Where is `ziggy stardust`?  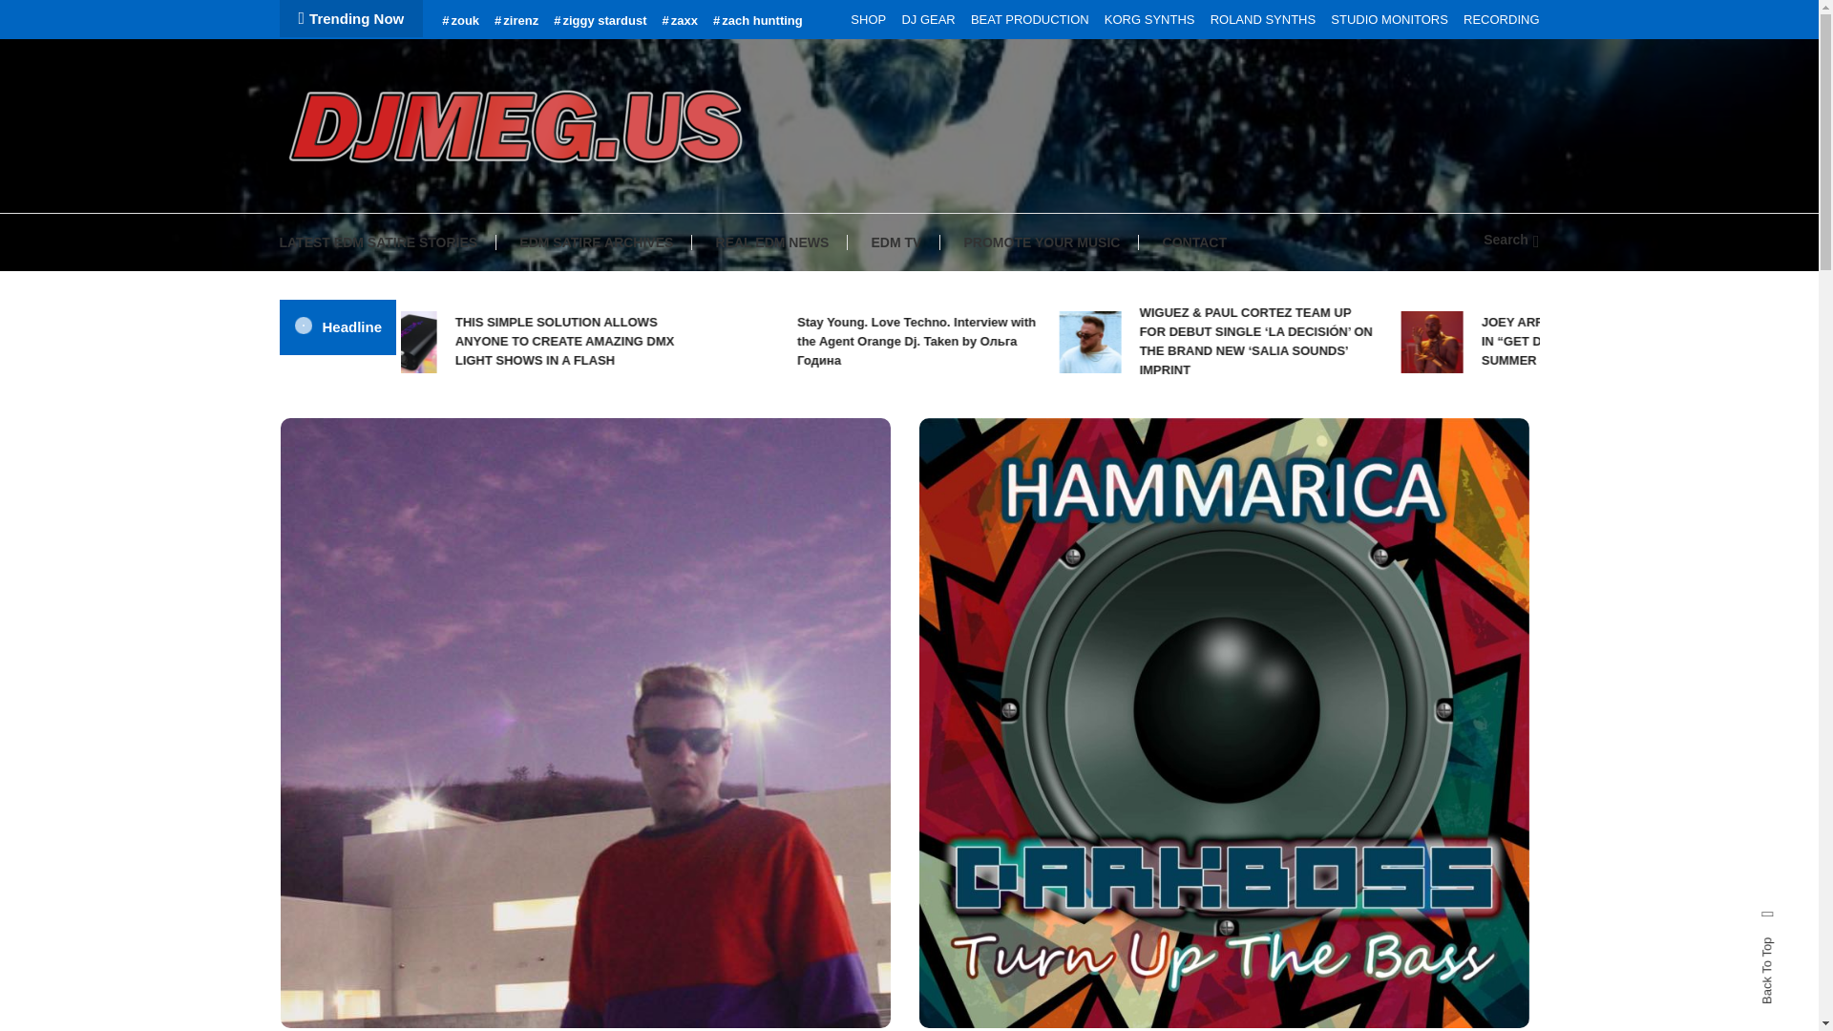 ziggy stardust is located at coordinates (600, 21).